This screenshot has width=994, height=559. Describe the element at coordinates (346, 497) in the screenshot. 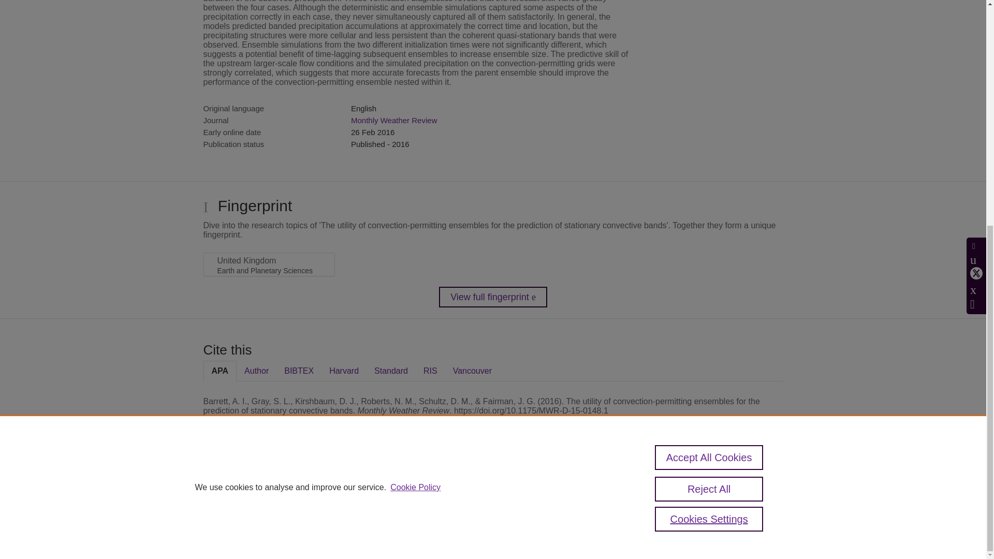

I see `Elsevier B.V.` at that location.